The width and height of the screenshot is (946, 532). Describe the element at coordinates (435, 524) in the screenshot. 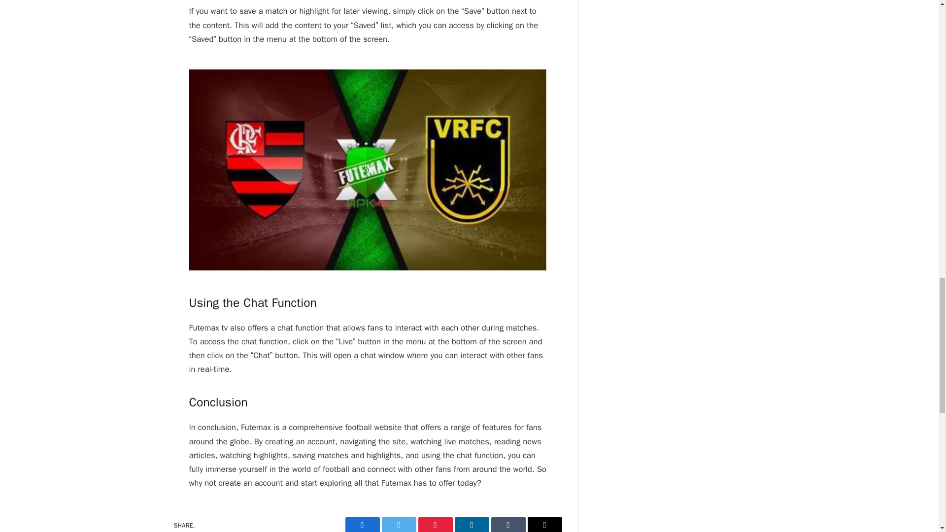

I see `Pinterest` at that location.